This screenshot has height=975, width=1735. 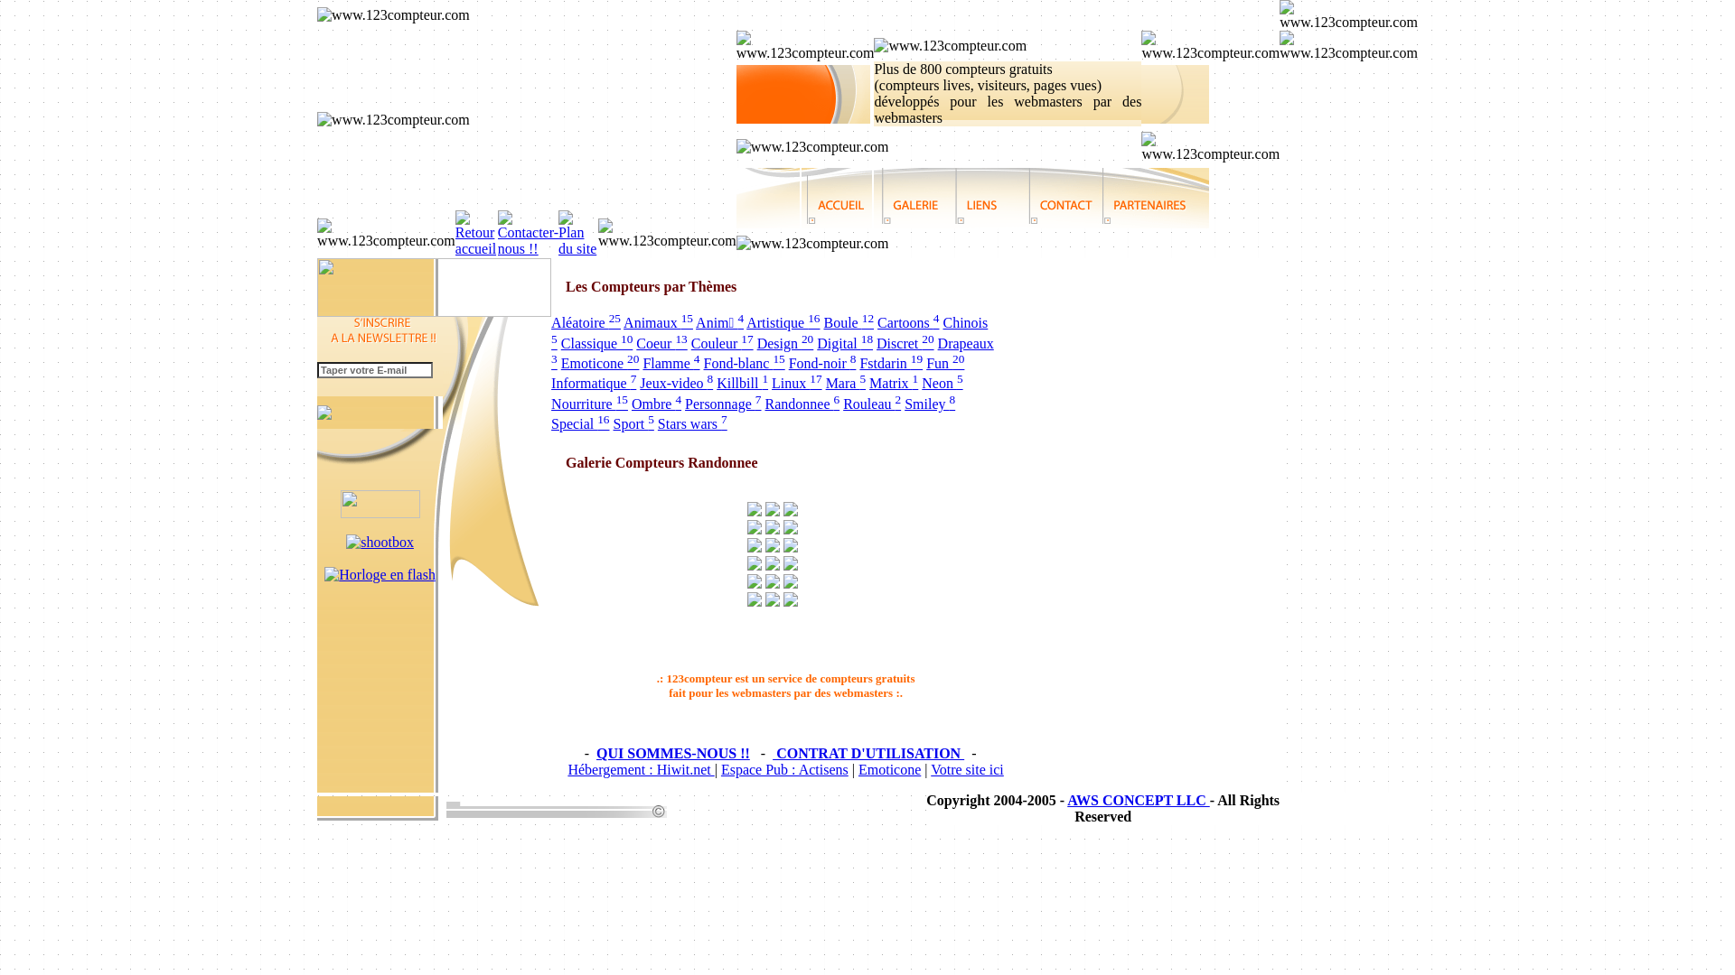 What do you see at coordinates (846, 383) in the screenshot?
I see `Mara 5` at bounding box center [846, 383].